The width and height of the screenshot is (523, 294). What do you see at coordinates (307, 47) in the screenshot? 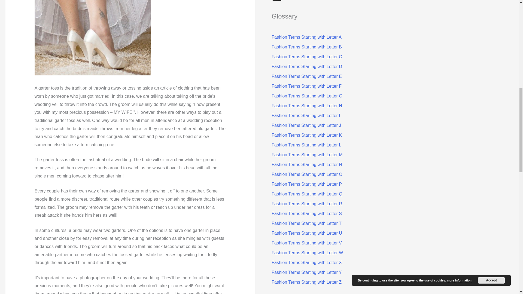
I see `Fashion Terms Starting with Letter B` at bounding box center [307, 47].